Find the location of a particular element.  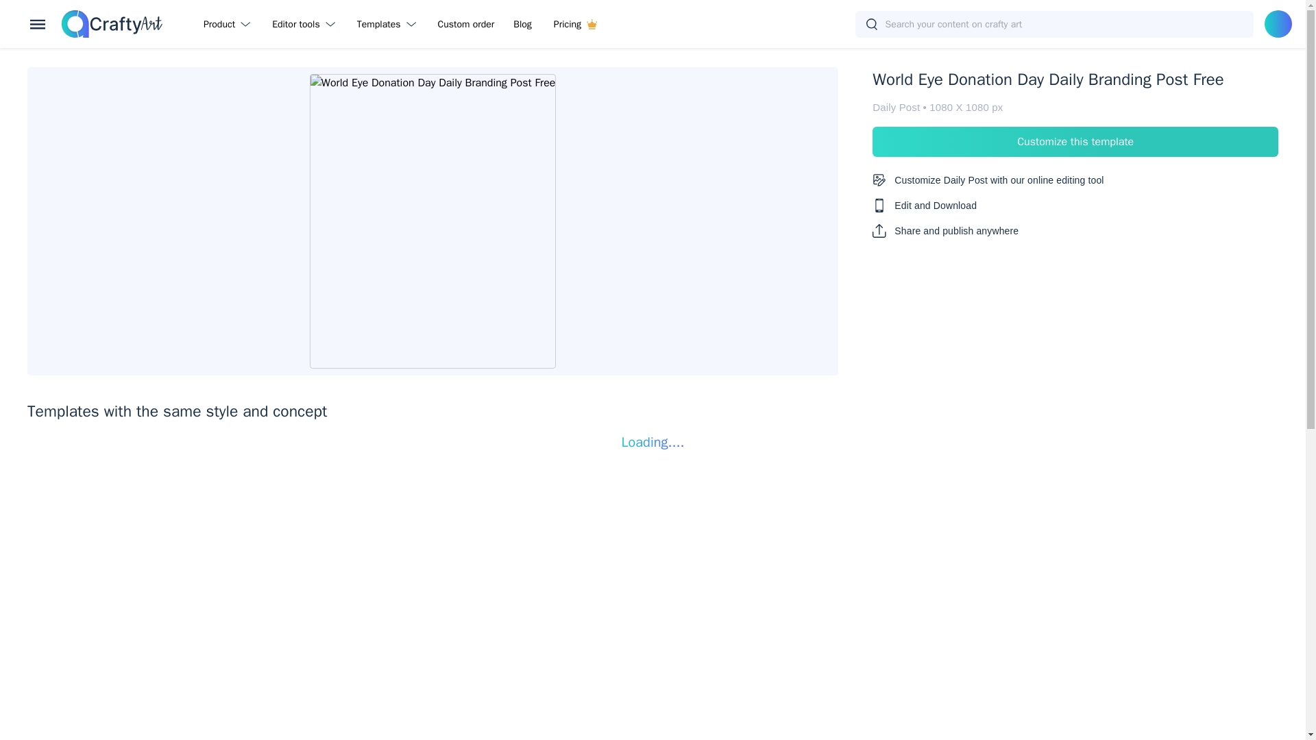

Product is located at coordinates (229, 23).